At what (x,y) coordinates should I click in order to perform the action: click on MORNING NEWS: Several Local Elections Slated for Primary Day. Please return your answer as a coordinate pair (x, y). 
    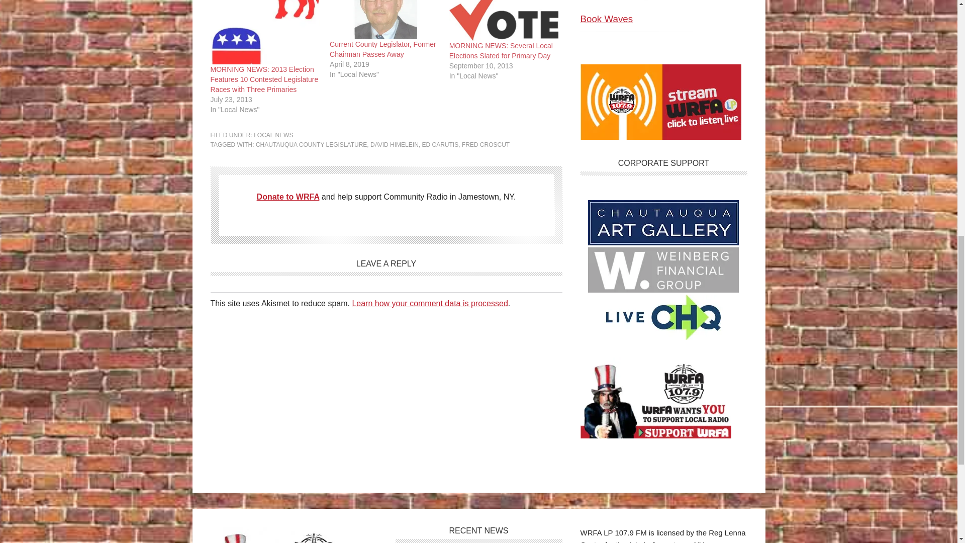
    Looking at the image, I should click on (504, 20).